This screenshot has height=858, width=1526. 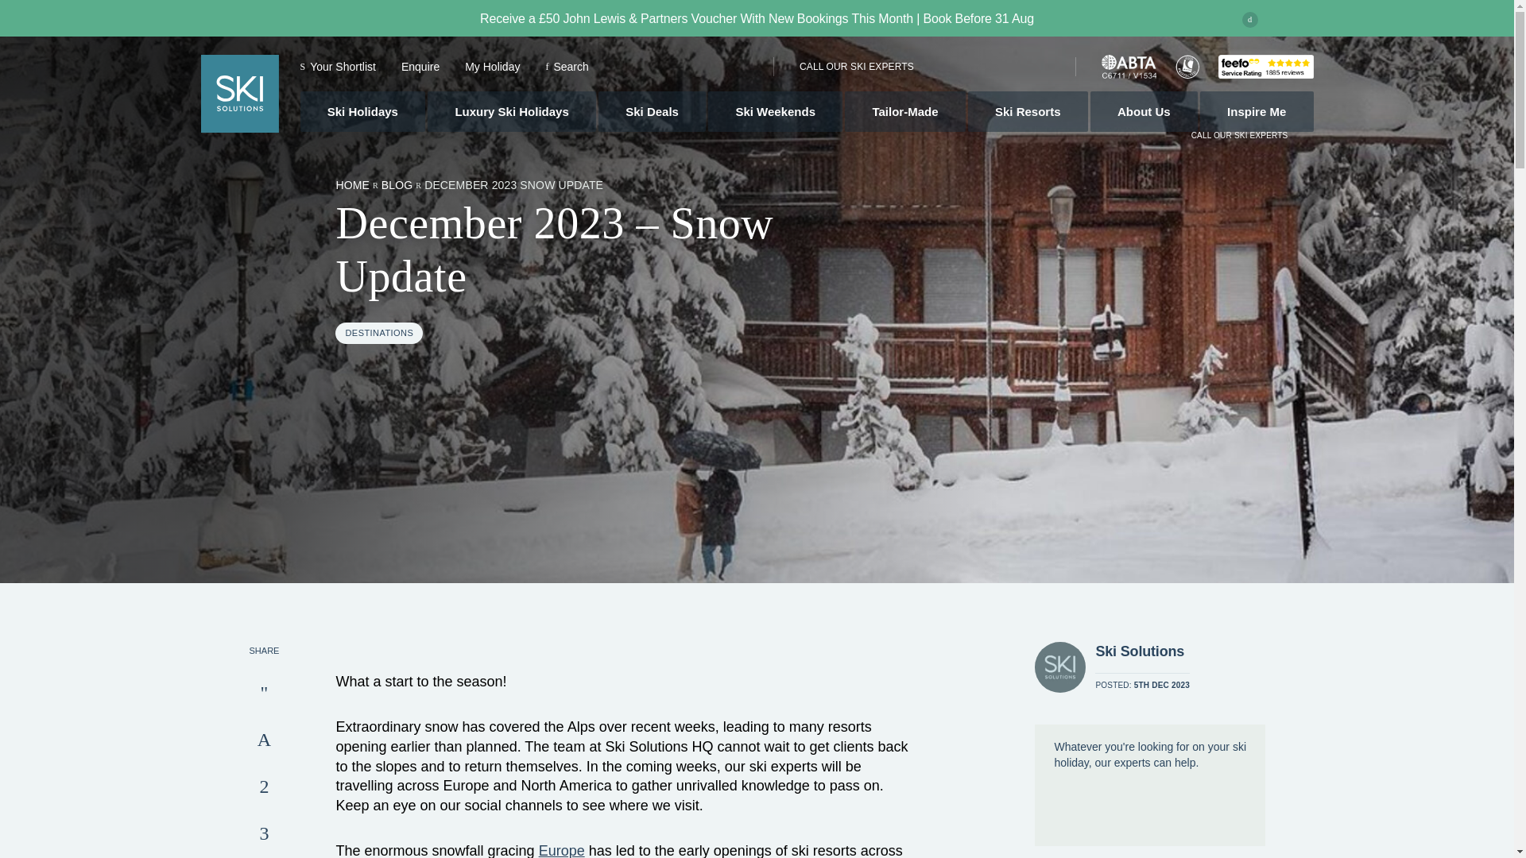 I want to click on Luxury Ski Holidays, so click(x=512, y=111).